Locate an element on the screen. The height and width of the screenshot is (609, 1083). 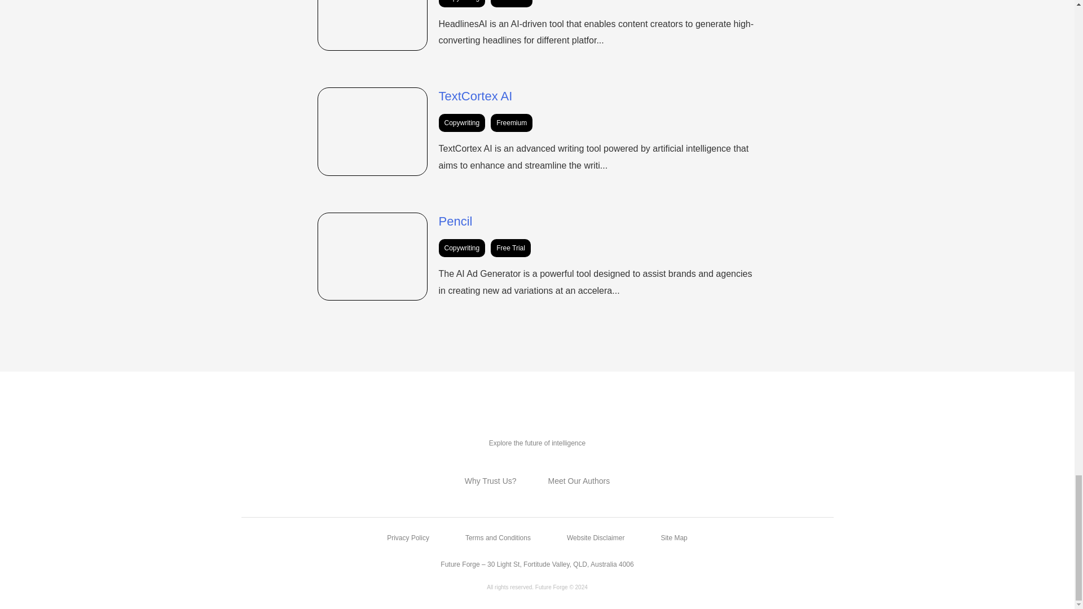
Site Map is located at coordinates (673, 538).